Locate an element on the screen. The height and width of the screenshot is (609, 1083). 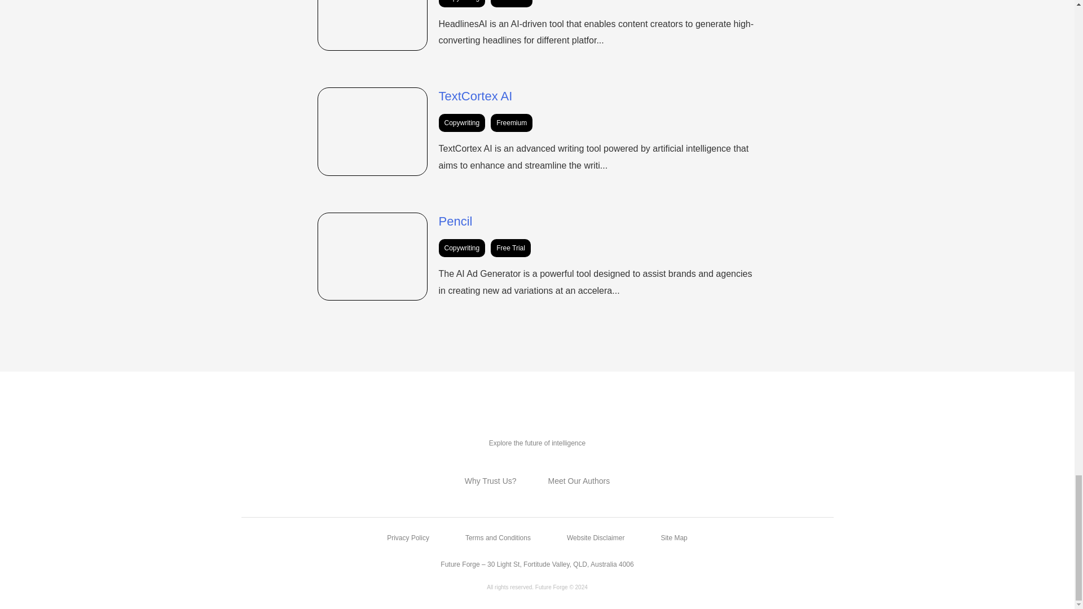
Site Map is located at coordinates (673, 538).